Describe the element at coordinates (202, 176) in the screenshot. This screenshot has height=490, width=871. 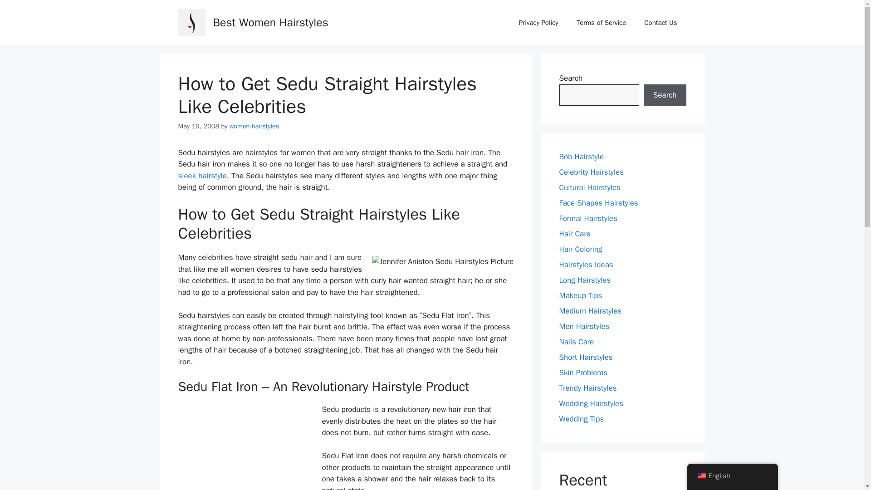
I see `sleek hairstyle` at that location.